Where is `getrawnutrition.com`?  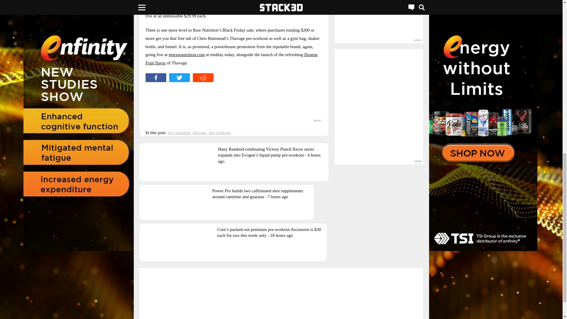 getrawnutrition.com is located at coordinates (187, 55).